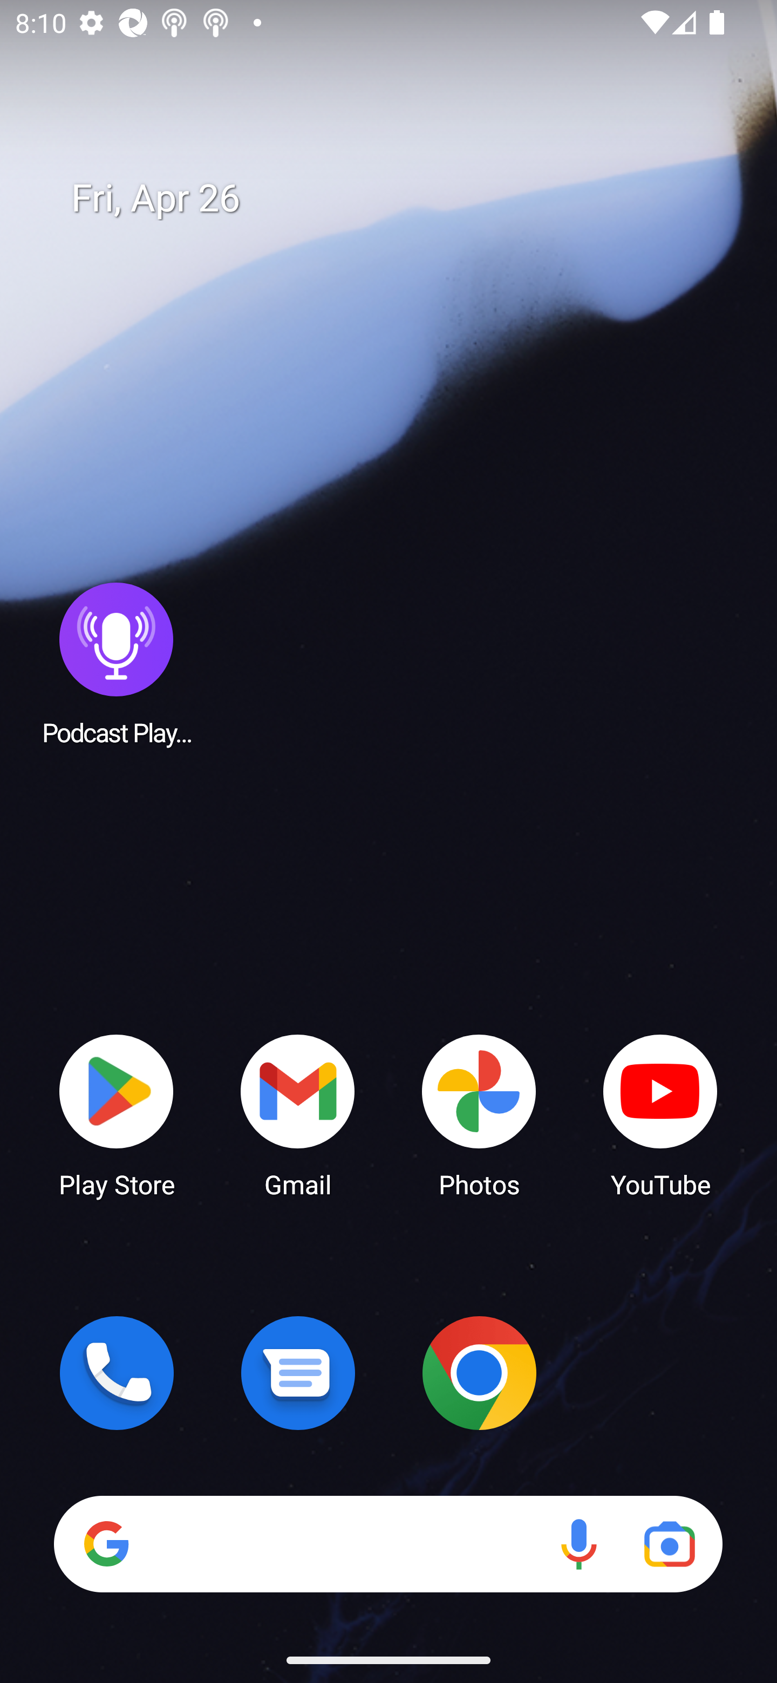 This screenshot has width=777, height=1683. What do you see at coordinates (479, 1373) in the screenshot?
I see `Chrome` at bounding box center [479, 1373].